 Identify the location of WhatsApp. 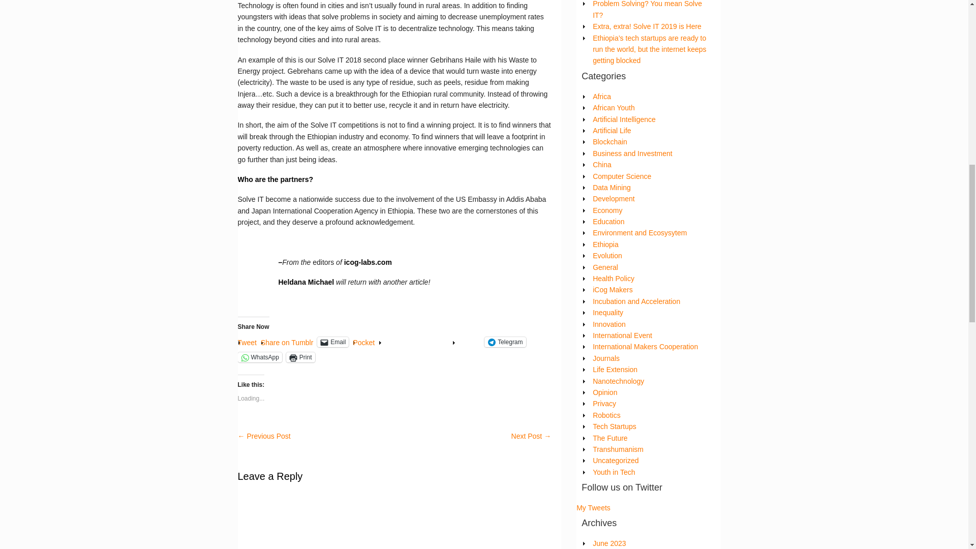
(260, 357).